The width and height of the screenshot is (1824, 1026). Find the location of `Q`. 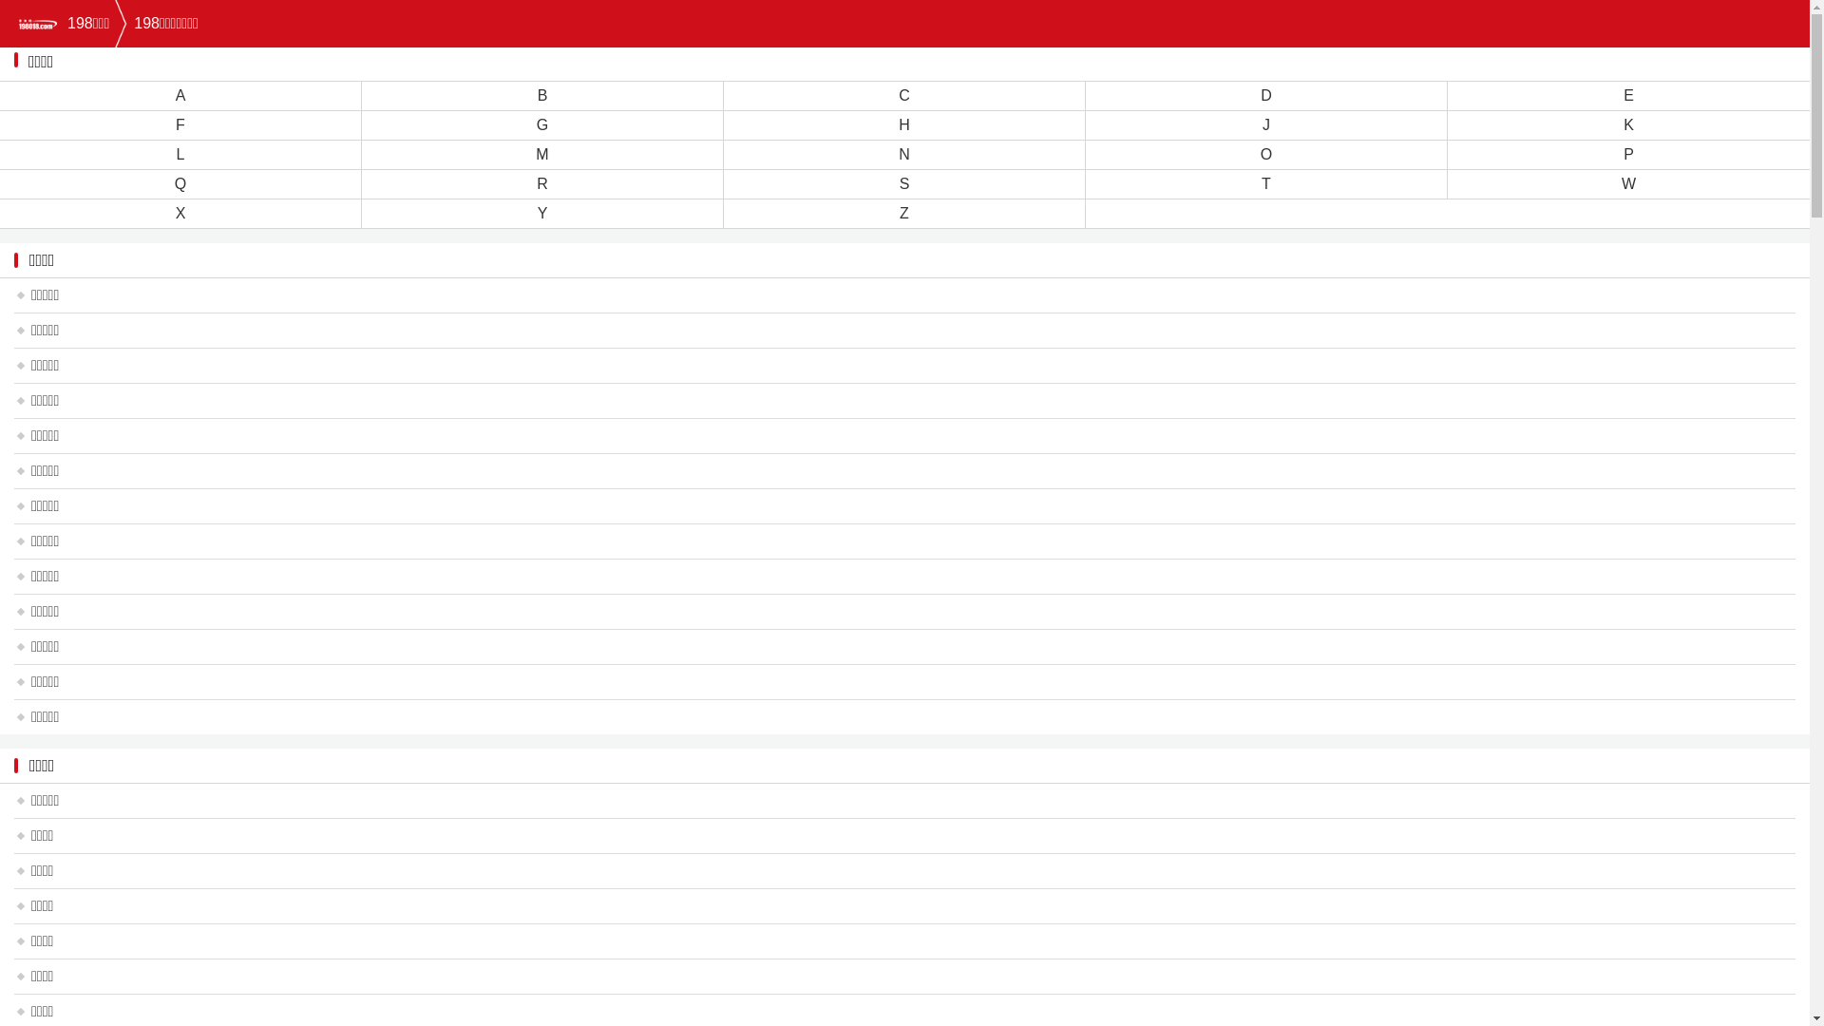

Q is located at coordinates (180, 184).